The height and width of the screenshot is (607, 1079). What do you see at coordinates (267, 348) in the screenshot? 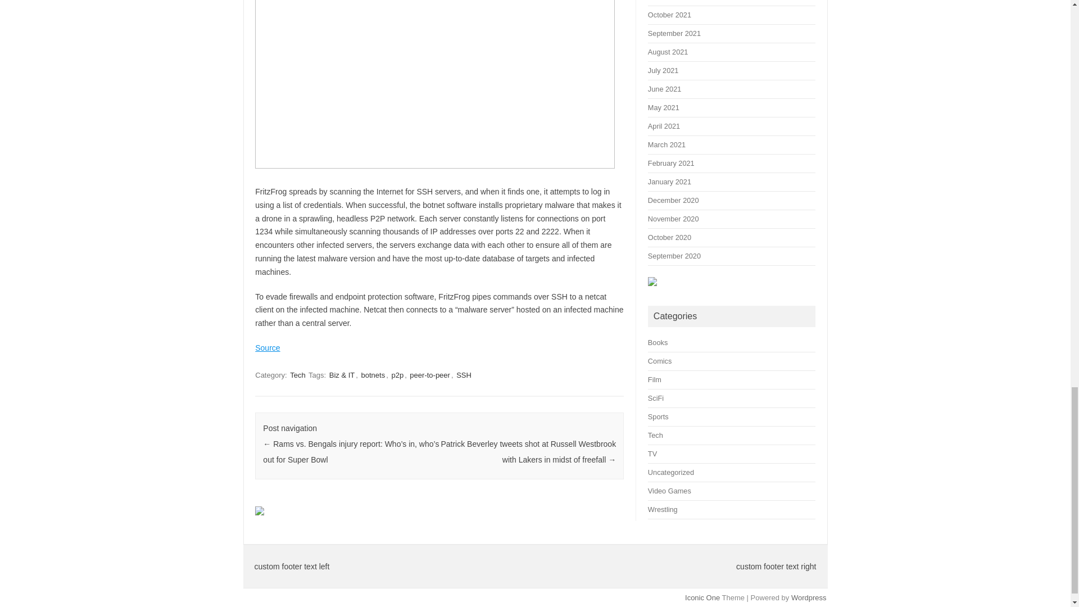
I see `Source` at bounding box center [267, 348].